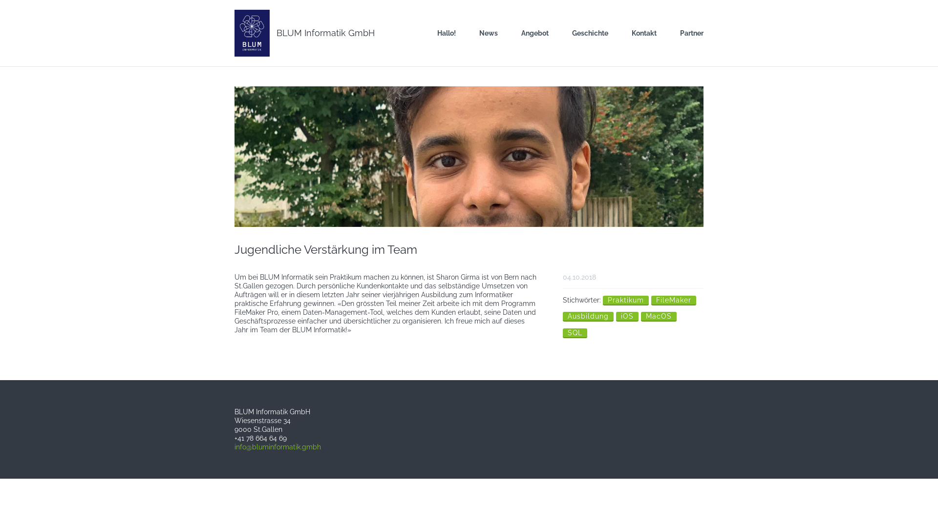  I want to click on FileMaker, so click(674, 300).